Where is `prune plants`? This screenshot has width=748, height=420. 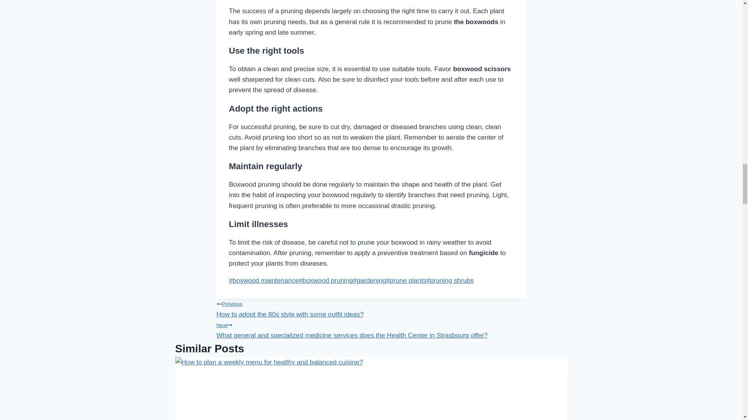
prune plants is located at coordinates (371, 308).